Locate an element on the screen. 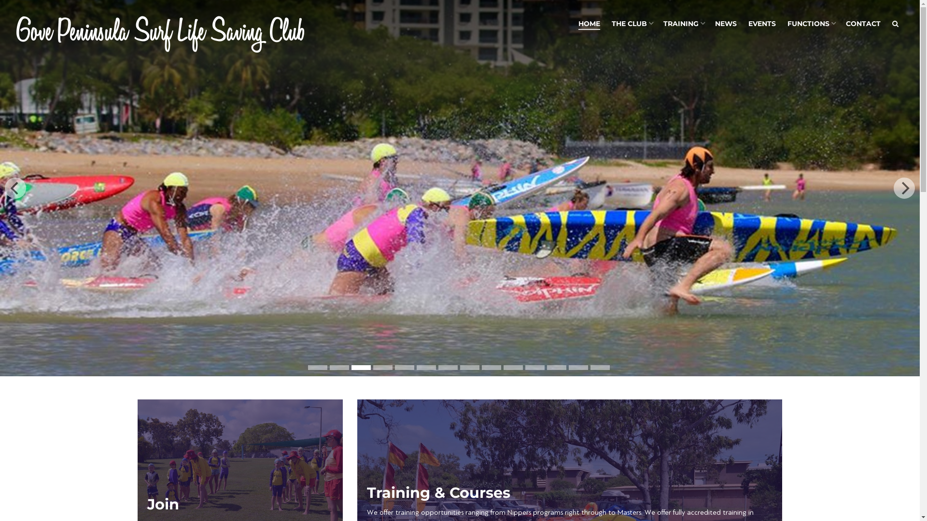  EVENTS is located at coordinates (762, 24).